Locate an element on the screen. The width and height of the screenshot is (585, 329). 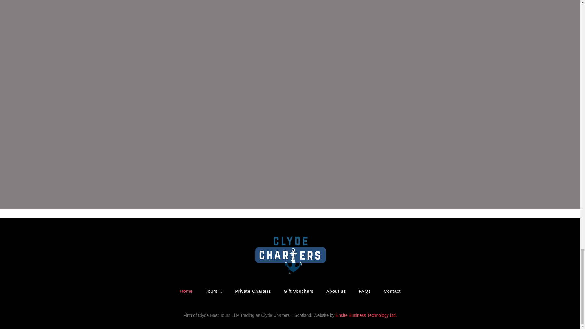
FAQs is located at coordinates (364, 291).